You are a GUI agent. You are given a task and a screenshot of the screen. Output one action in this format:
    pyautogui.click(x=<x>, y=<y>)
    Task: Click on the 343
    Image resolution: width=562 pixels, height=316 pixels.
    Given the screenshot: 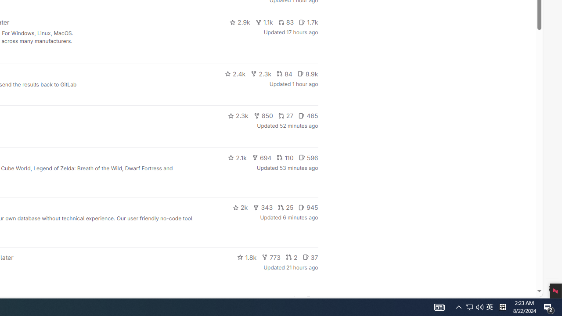 What is the action you would take?
    pyautogui.click(x=263, y=207)
    